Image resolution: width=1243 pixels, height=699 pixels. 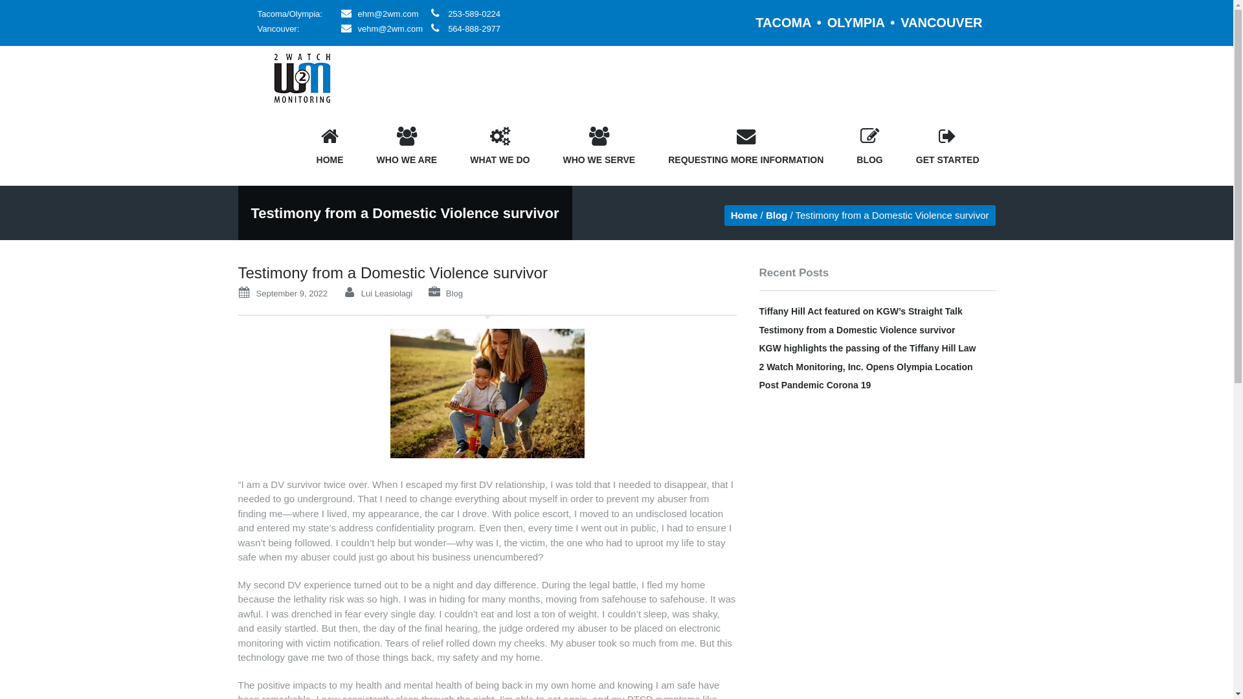 I want to click on 253-589-0224, so click(x=474, y=14).